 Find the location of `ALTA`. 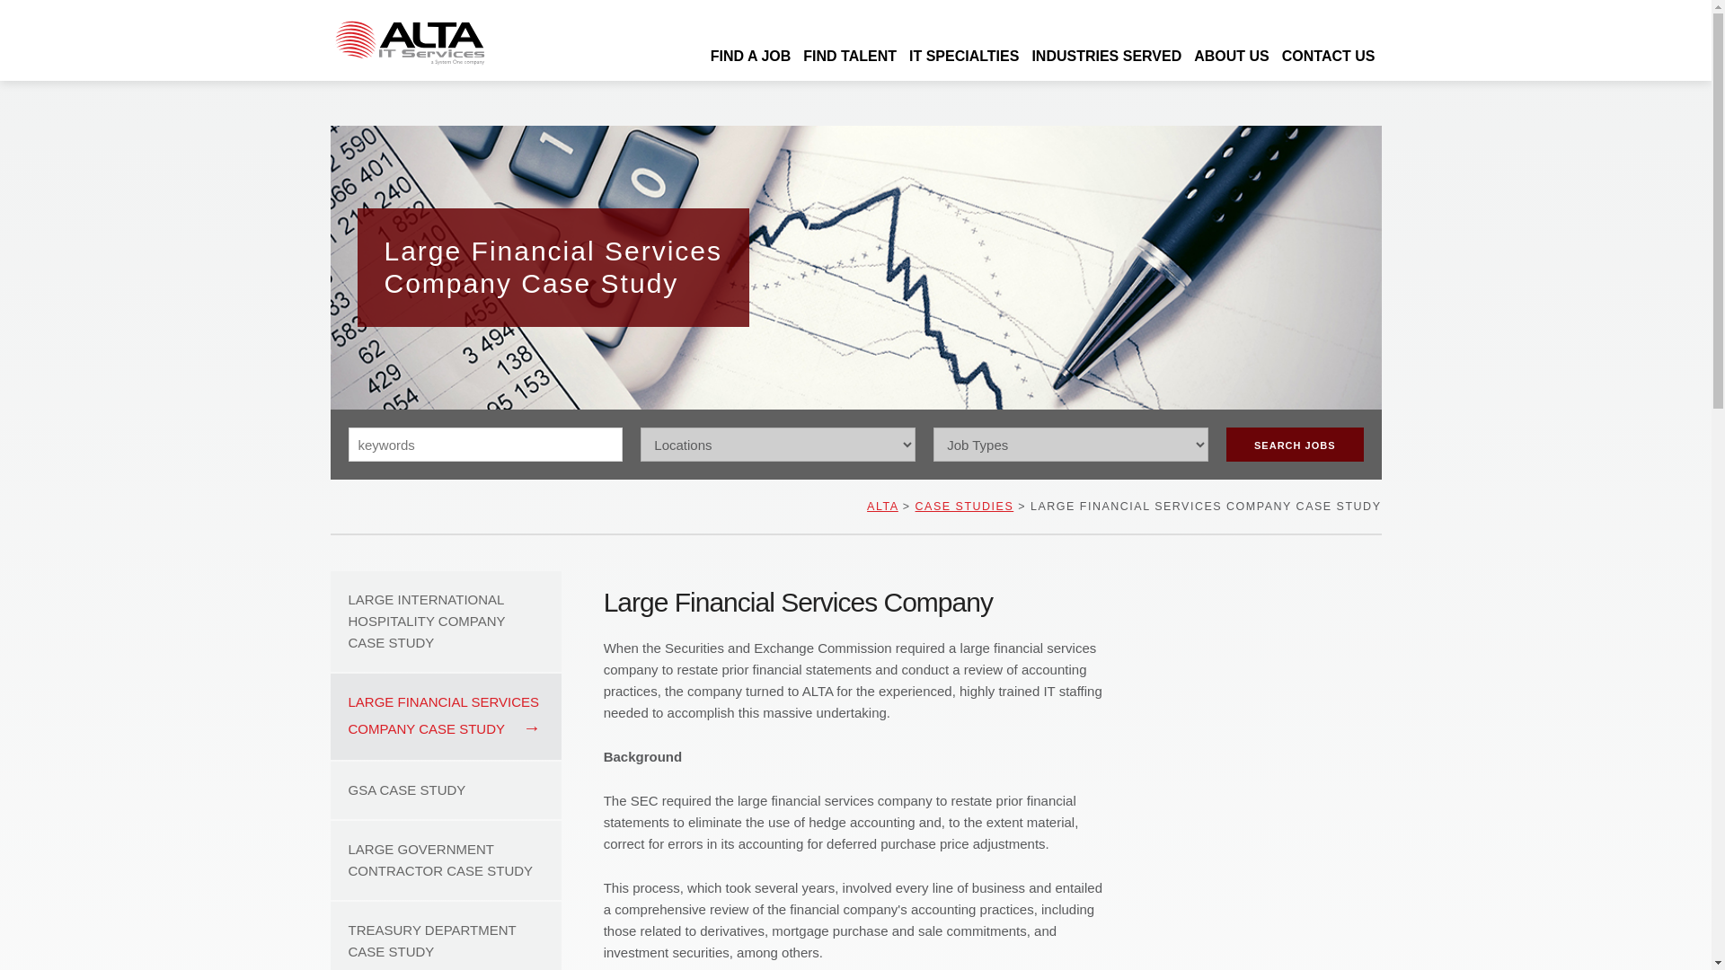

ALTA is located at coordinates (882, 507).